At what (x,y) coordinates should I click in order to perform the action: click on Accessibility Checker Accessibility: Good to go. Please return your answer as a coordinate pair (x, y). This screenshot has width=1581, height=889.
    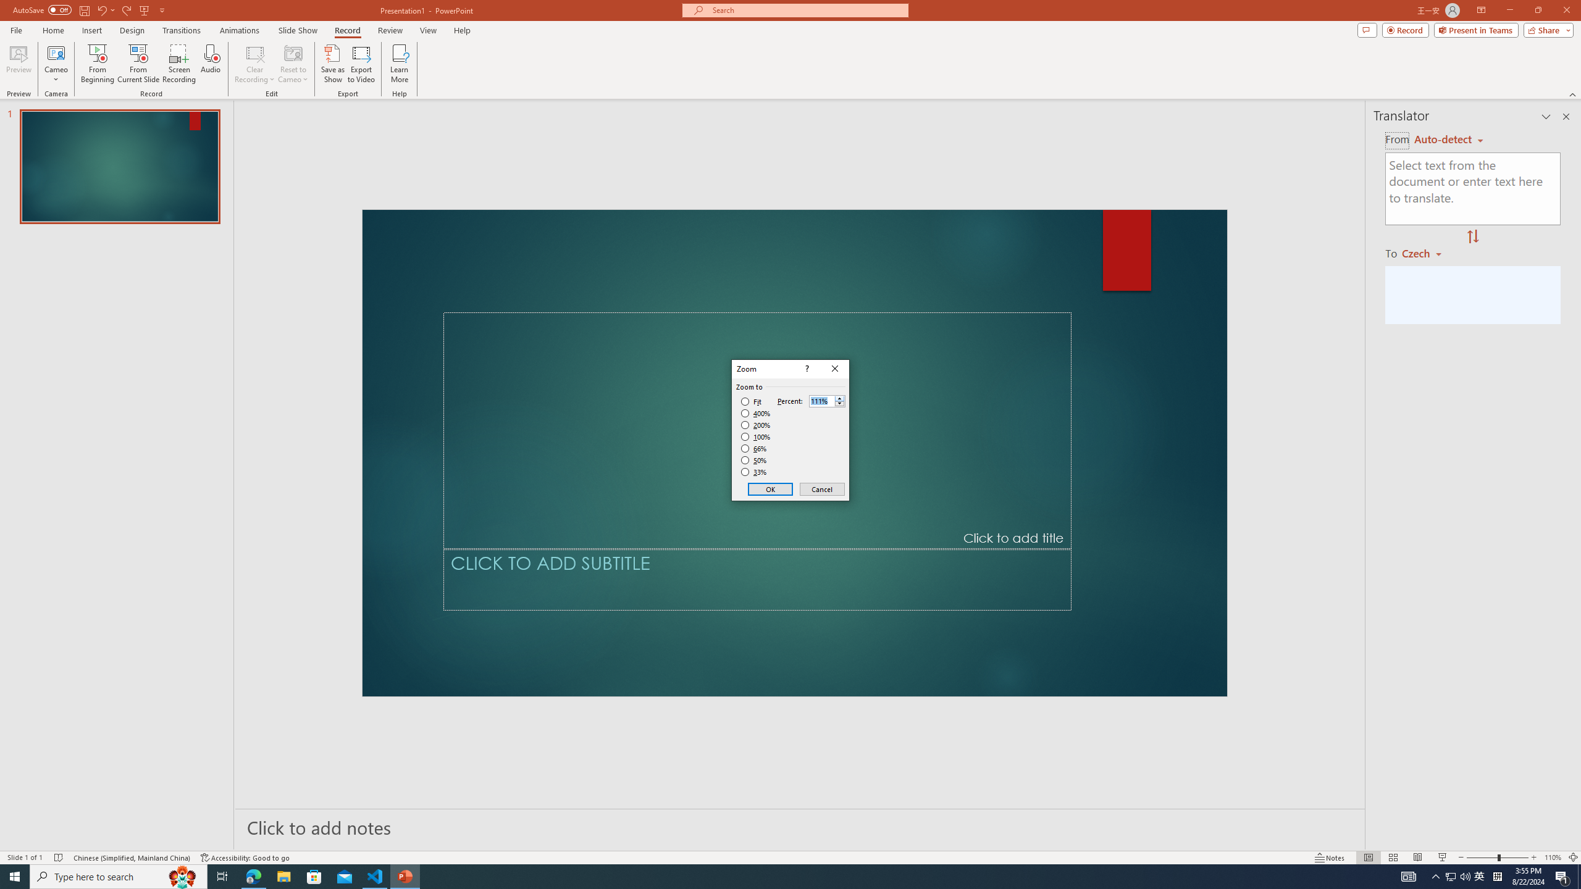
    Looking at the image, I should click on (328, 840).